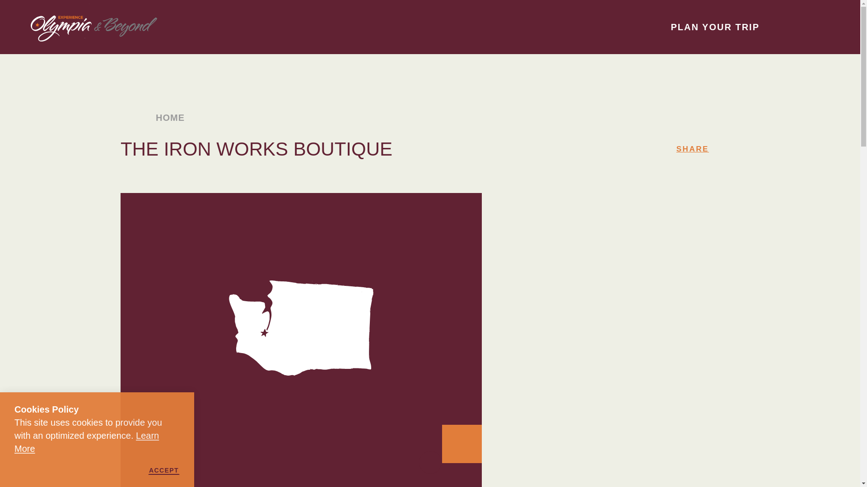  Describe the element at coordinates (166, 117) in the screenshot. I see `HOME` at that location.